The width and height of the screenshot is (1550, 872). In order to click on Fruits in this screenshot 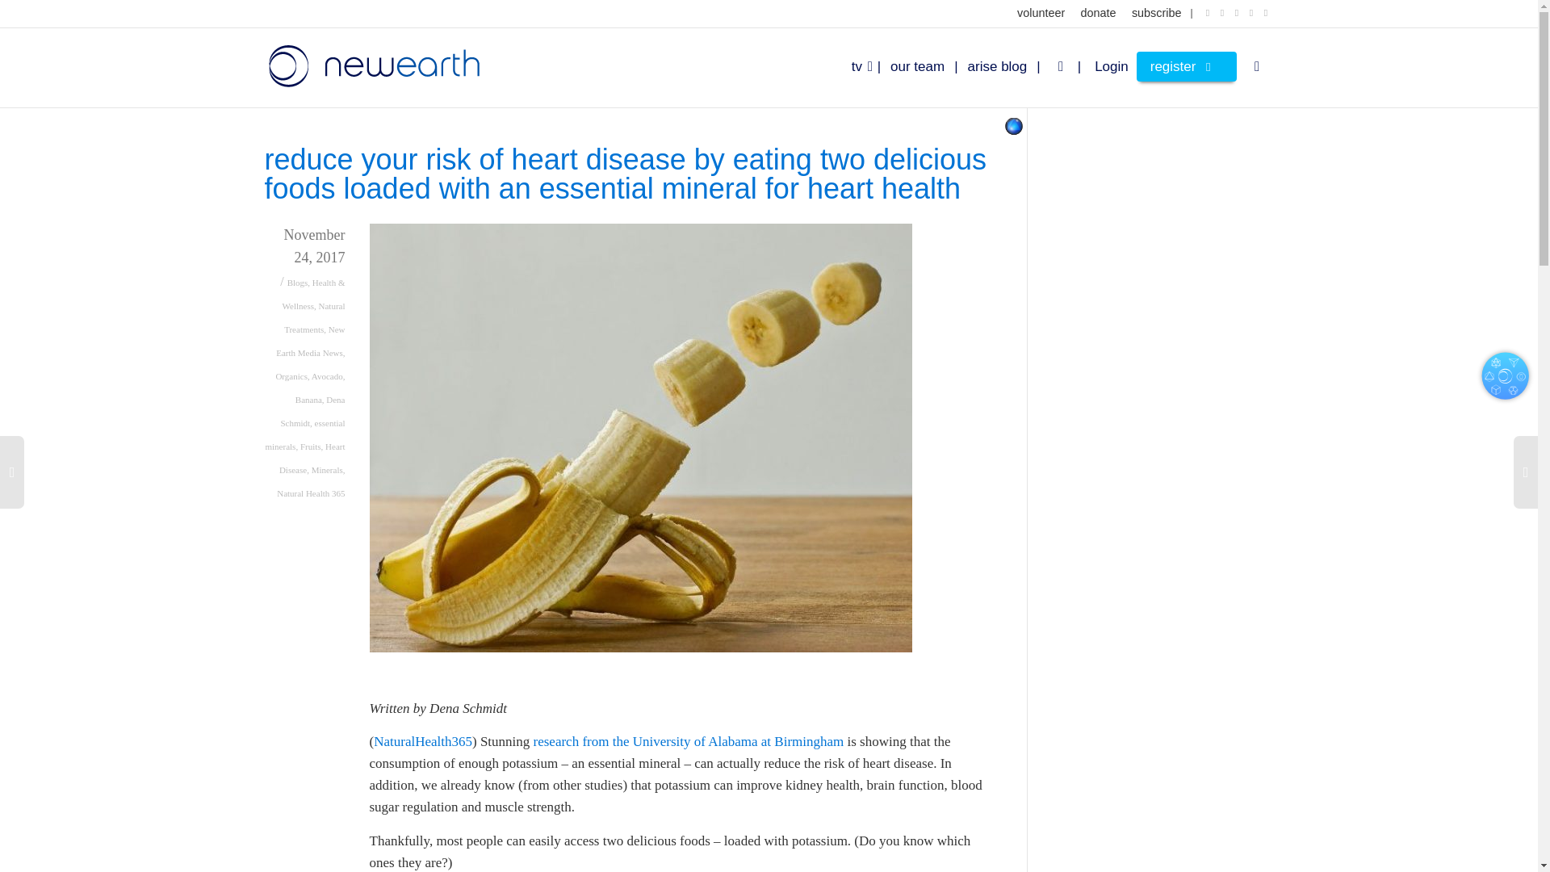, I will do `click(310, 446)`.